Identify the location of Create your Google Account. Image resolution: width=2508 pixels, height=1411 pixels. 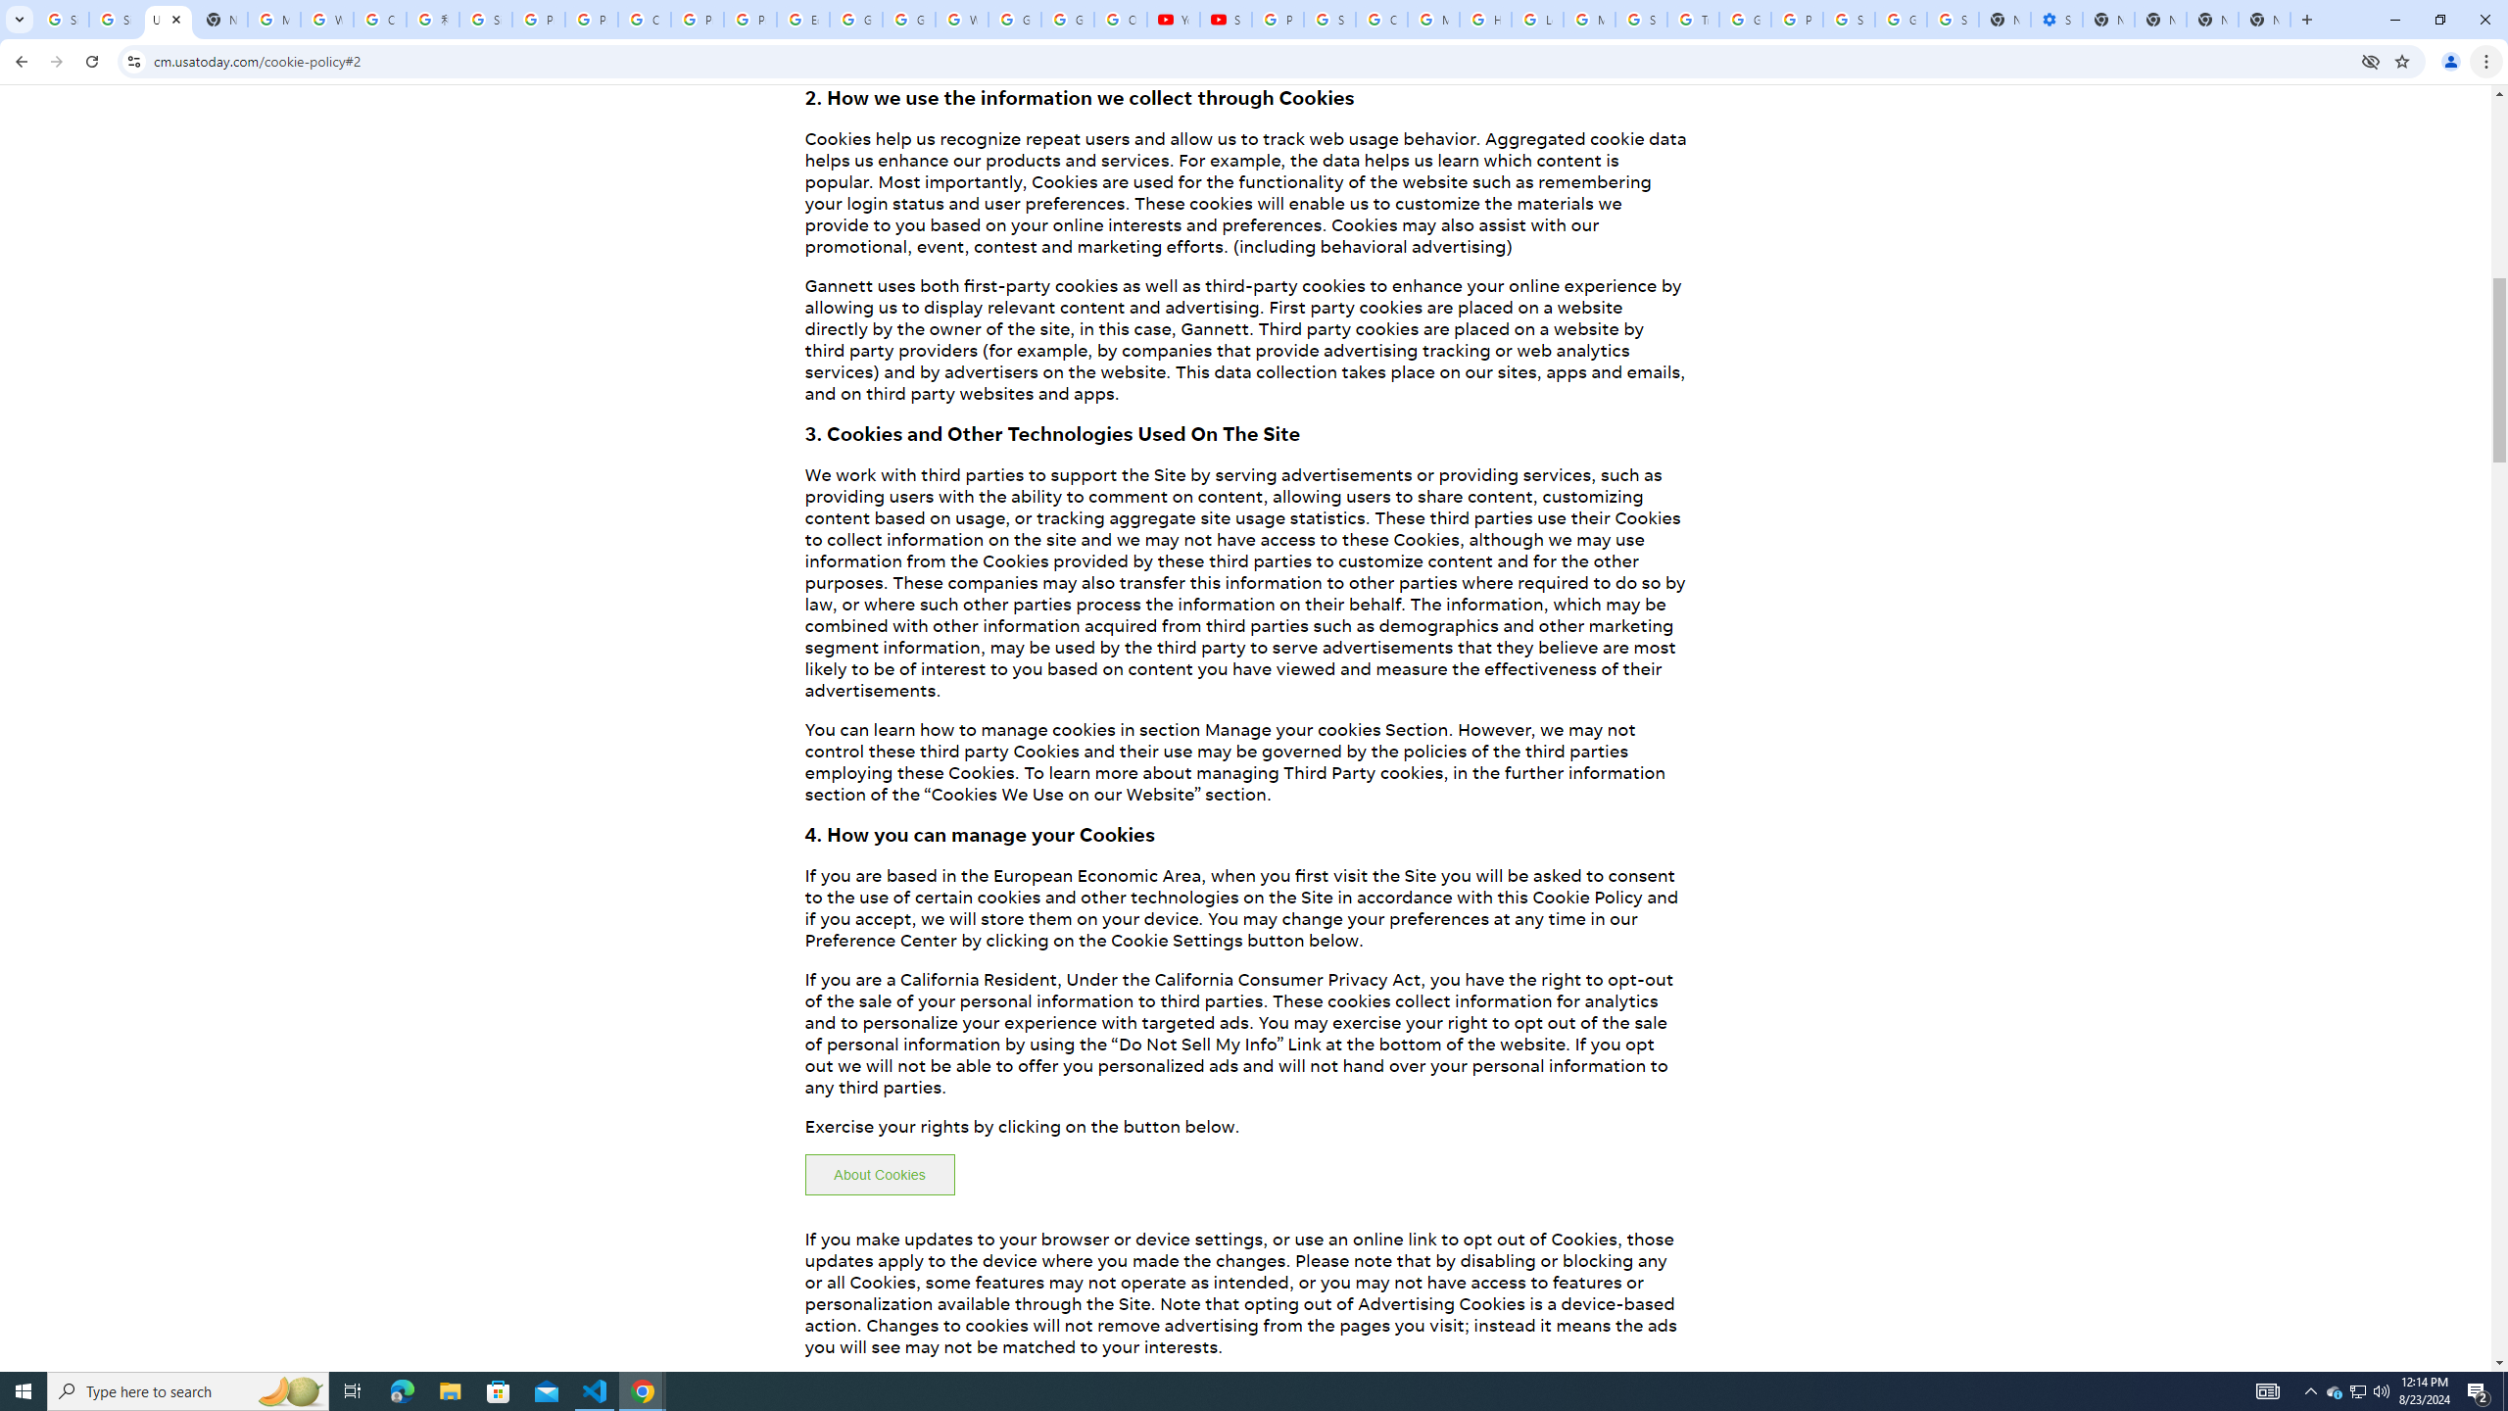
(380, 20).